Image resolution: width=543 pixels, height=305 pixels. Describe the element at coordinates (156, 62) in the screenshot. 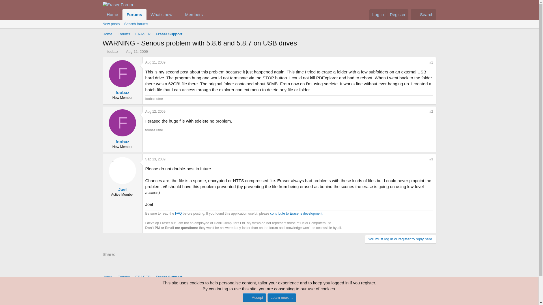

I see `Register` at that location.